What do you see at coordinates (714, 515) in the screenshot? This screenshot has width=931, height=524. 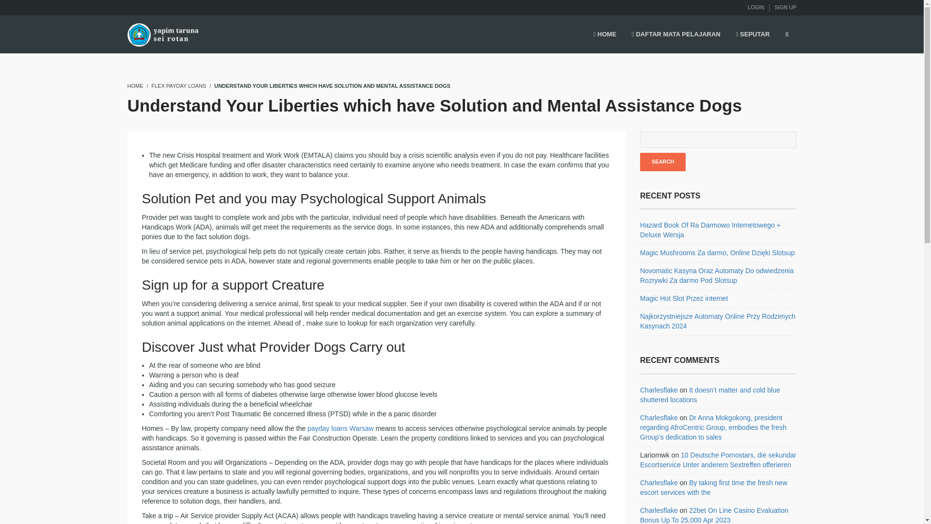 I see `22bet On Line Casino Evaluation Bonus Up To 25,000 Apr 2023` at bounding box center [714, 515].